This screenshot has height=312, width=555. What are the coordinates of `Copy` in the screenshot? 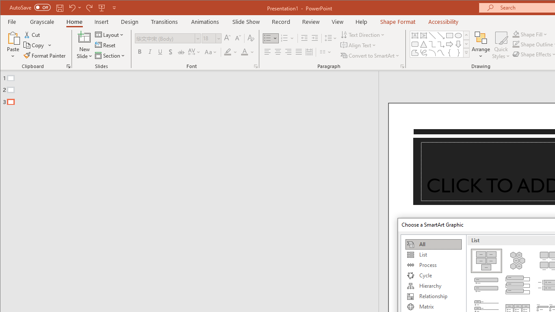 It's located at (38, 45).